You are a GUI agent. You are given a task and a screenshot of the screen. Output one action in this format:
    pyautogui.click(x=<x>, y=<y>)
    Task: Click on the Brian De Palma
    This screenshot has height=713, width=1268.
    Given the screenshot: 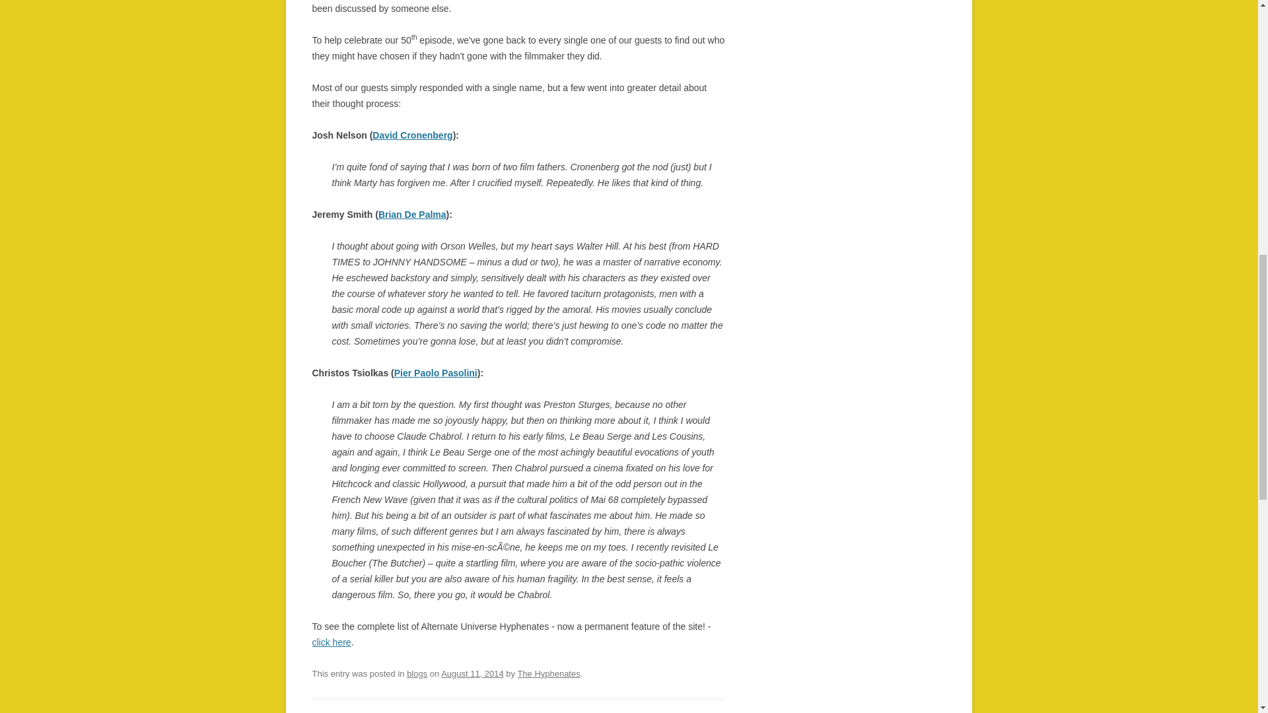 What is the action you would take?
    pyautogui.click(x=412, y=214)
    